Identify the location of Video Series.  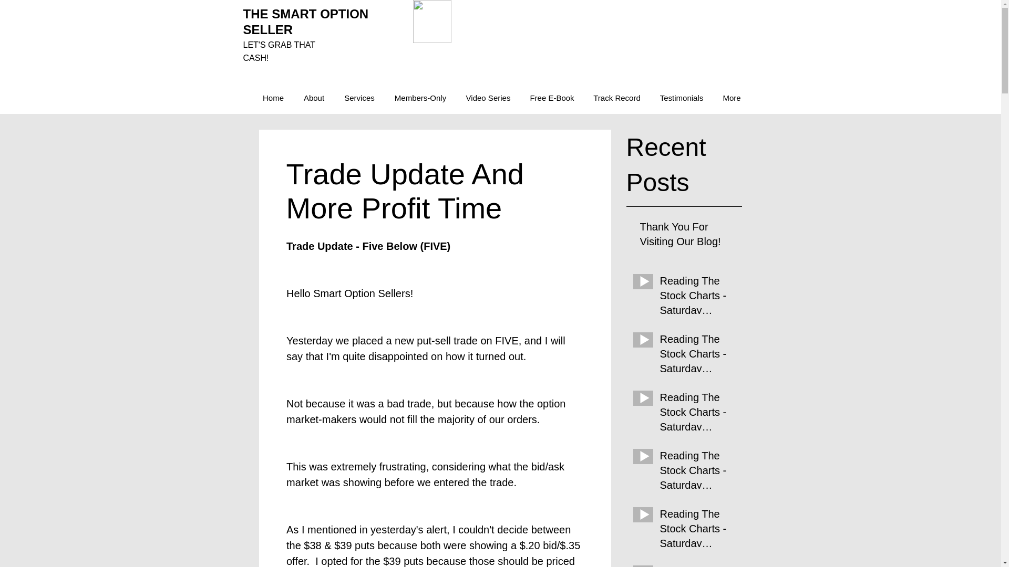
(488, 98).